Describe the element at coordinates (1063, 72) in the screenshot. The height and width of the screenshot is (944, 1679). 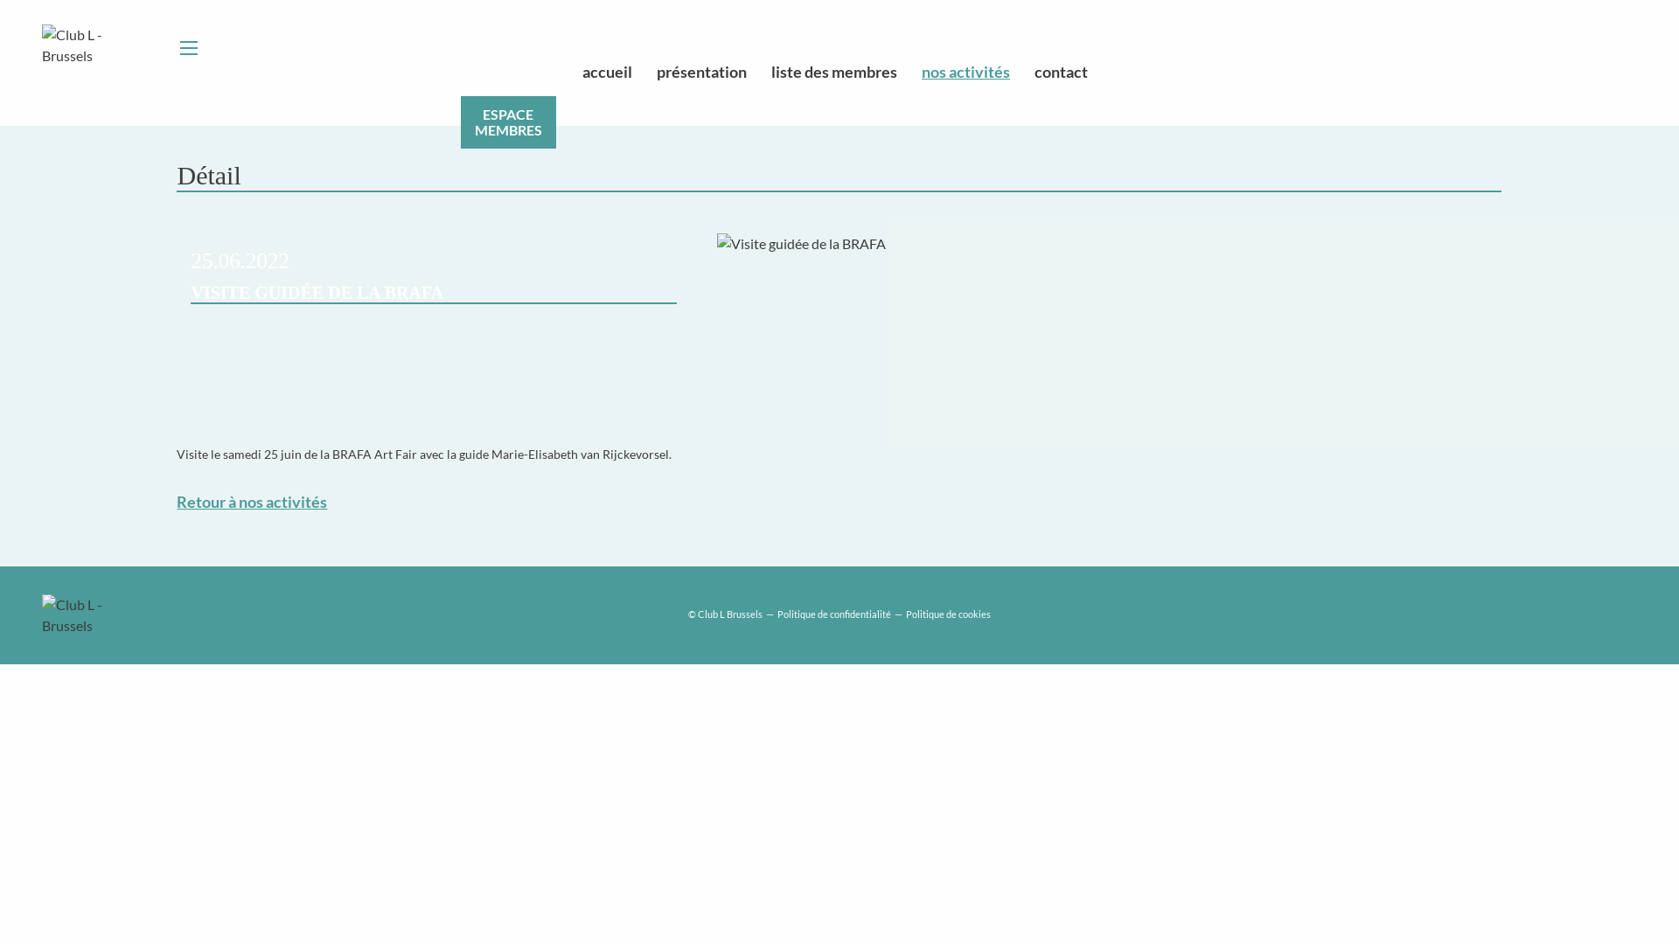
I see `contact` at that location.